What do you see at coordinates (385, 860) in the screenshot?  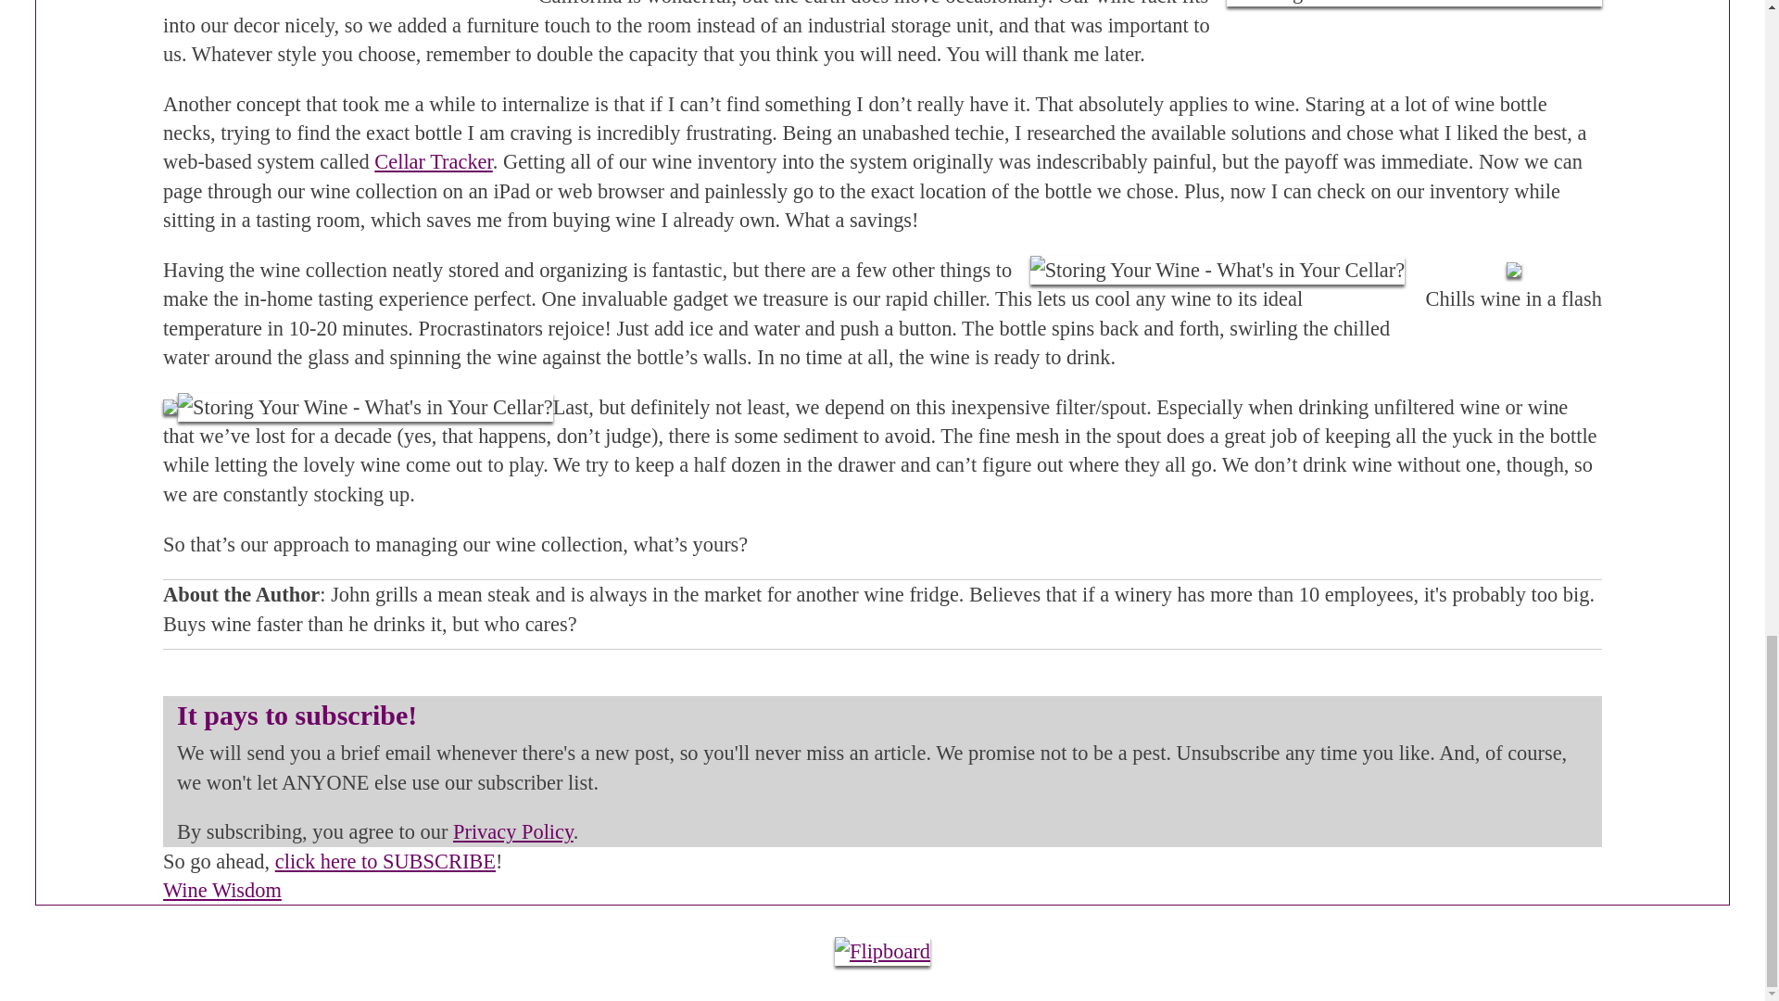 I see `click here to SUBSCRIBE` at bounding box center [385, 860].